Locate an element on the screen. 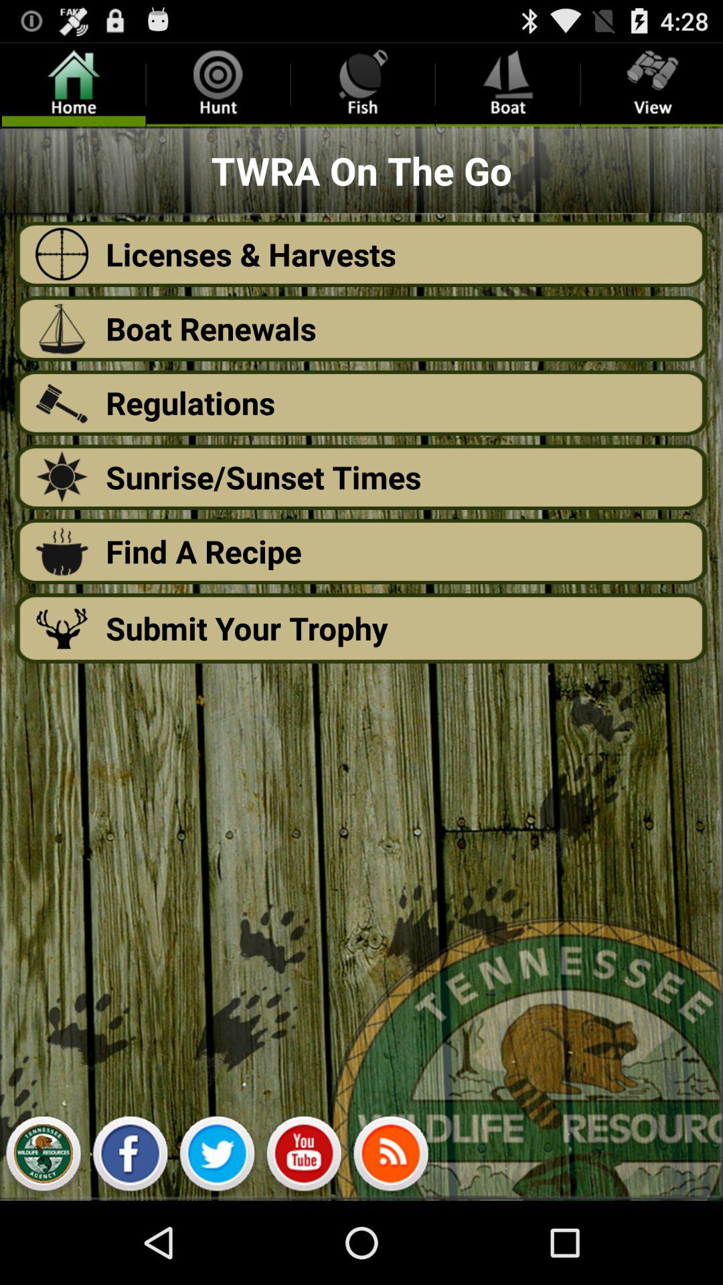  go to facebook page is located at coordinates (130, 1157).